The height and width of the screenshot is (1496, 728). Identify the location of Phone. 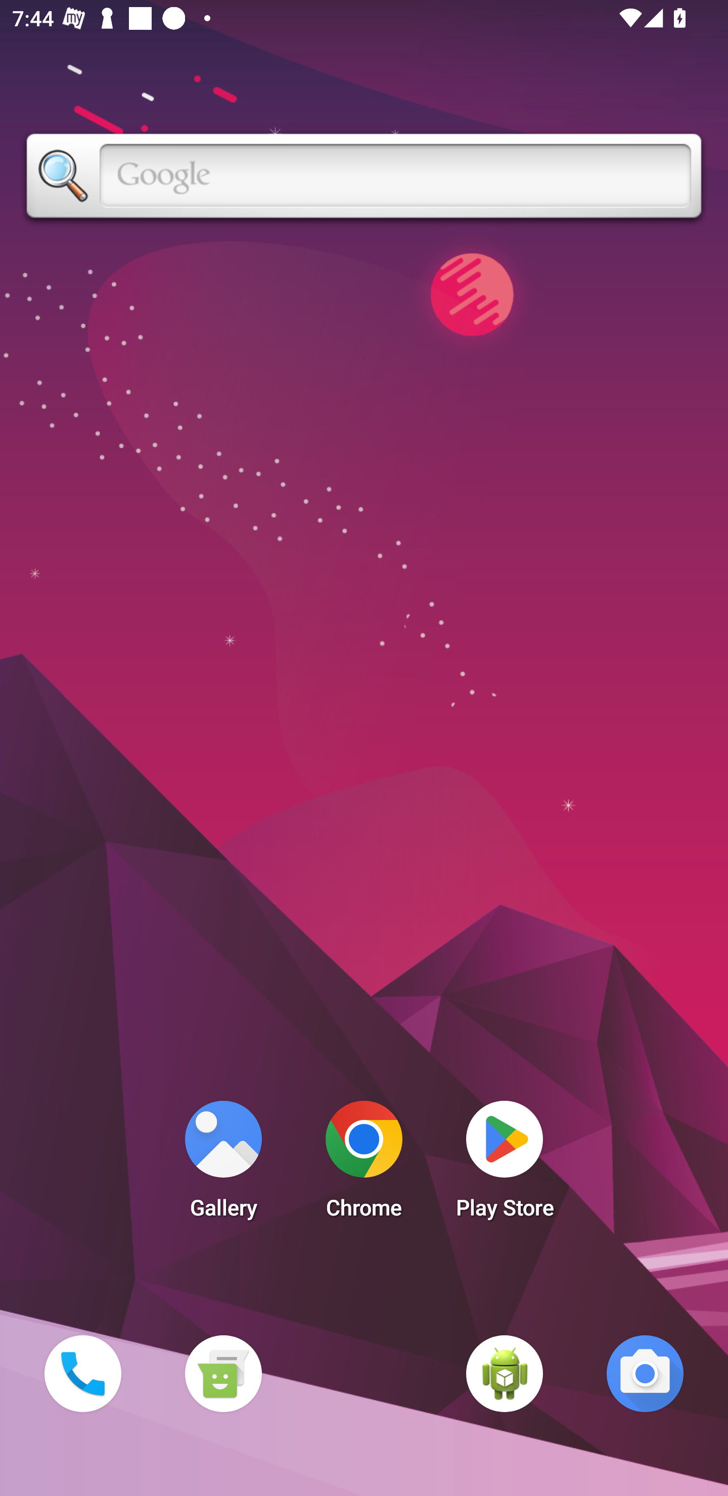
(82, 1373).